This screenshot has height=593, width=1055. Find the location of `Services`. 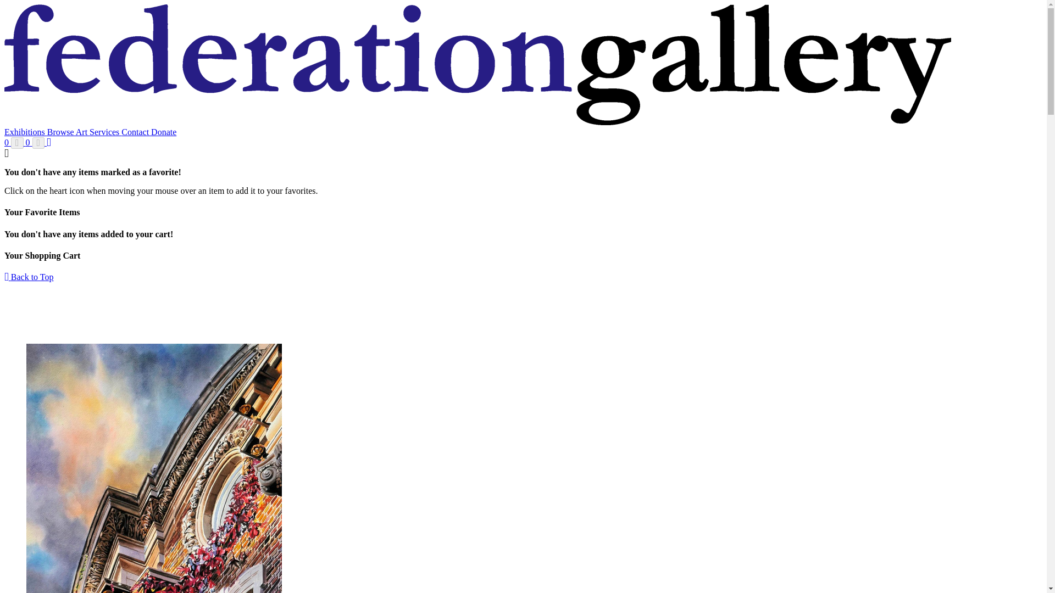

Services is located at coordinates (105, 132).